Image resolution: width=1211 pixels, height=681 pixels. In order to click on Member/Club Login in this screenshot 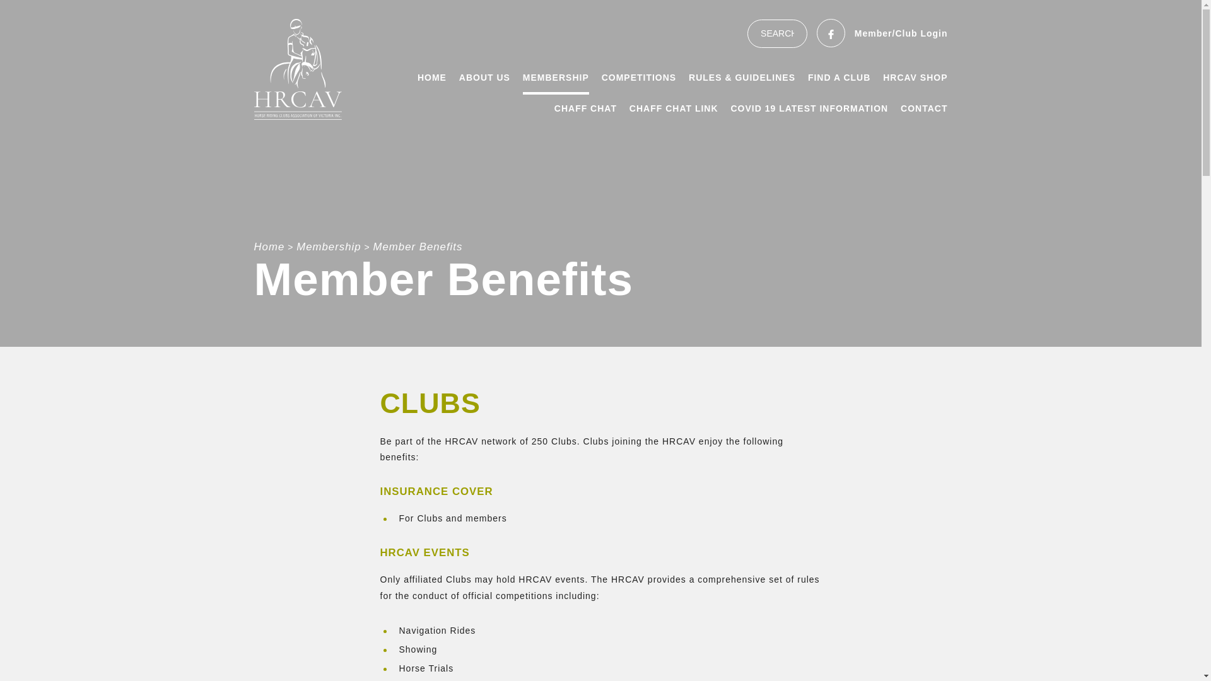, I will do `click(901, 34)`.